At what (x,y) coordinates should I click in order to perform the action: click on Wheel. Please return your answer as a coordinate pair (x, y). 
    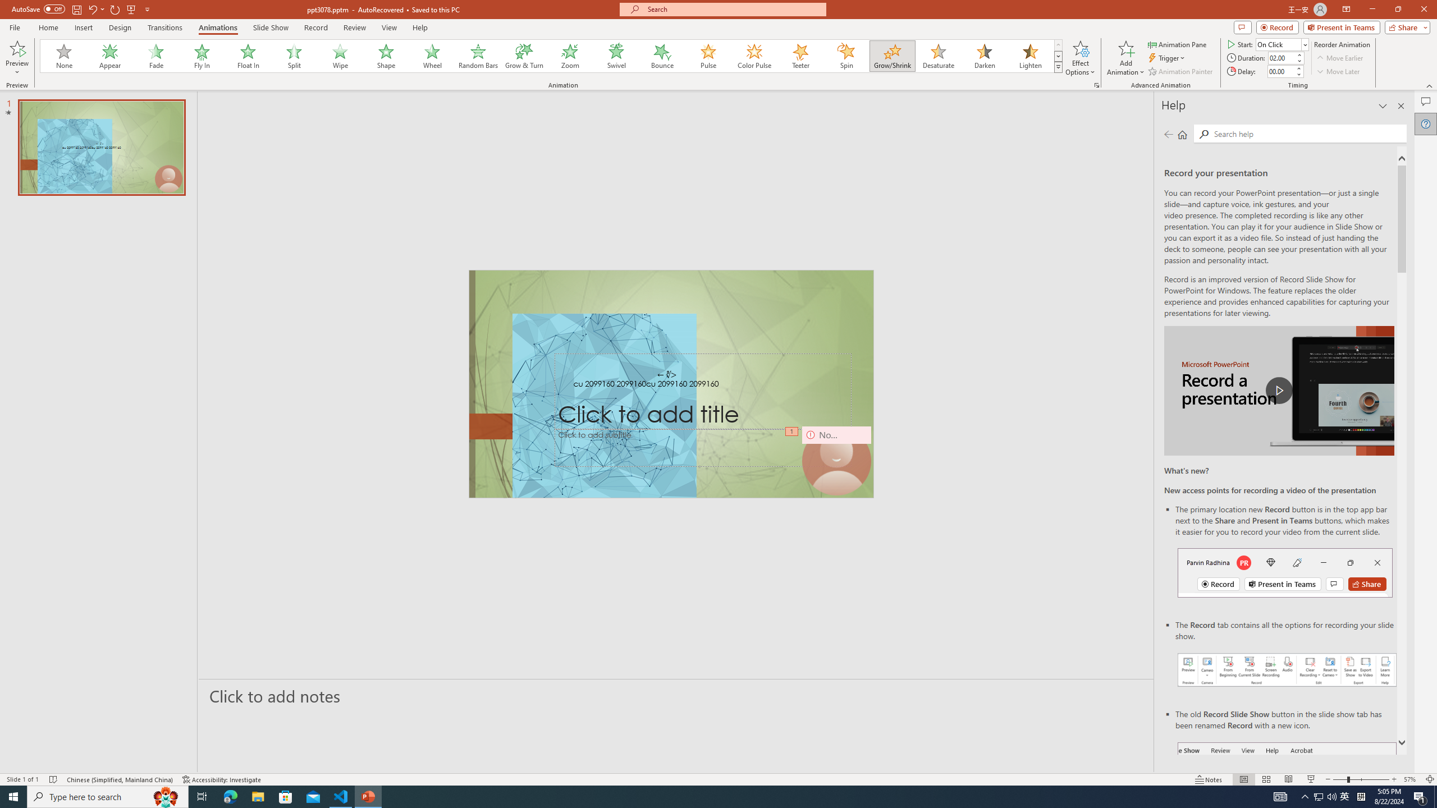
    Looking at the image, I should click on (432, 56).